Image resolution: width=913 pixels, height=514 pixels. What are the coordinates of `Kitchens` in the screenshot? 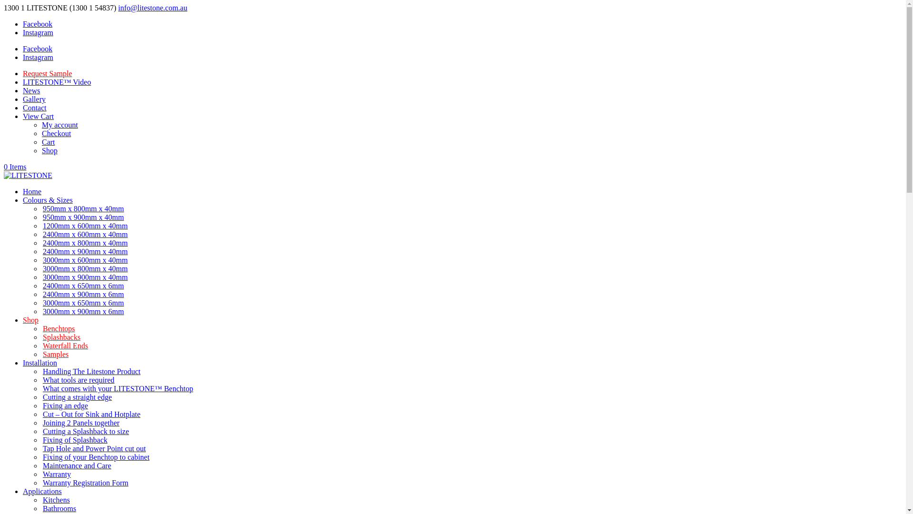 It's located at (56, 500).